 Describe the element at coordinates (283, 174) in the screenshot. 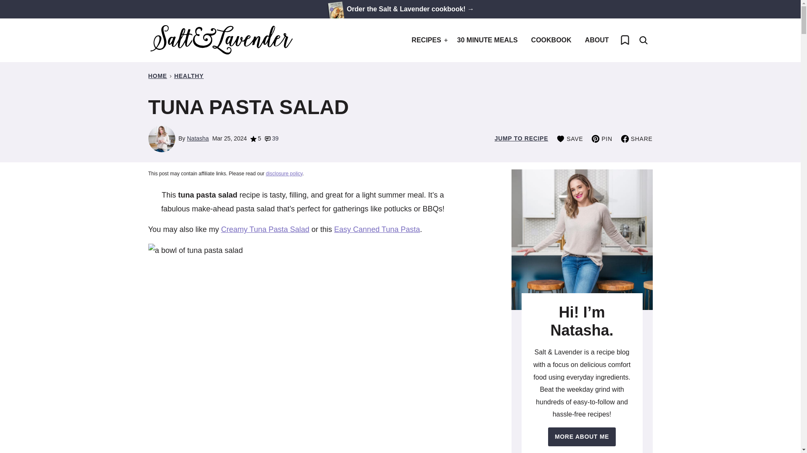

I see `disclosure policy` at that location.